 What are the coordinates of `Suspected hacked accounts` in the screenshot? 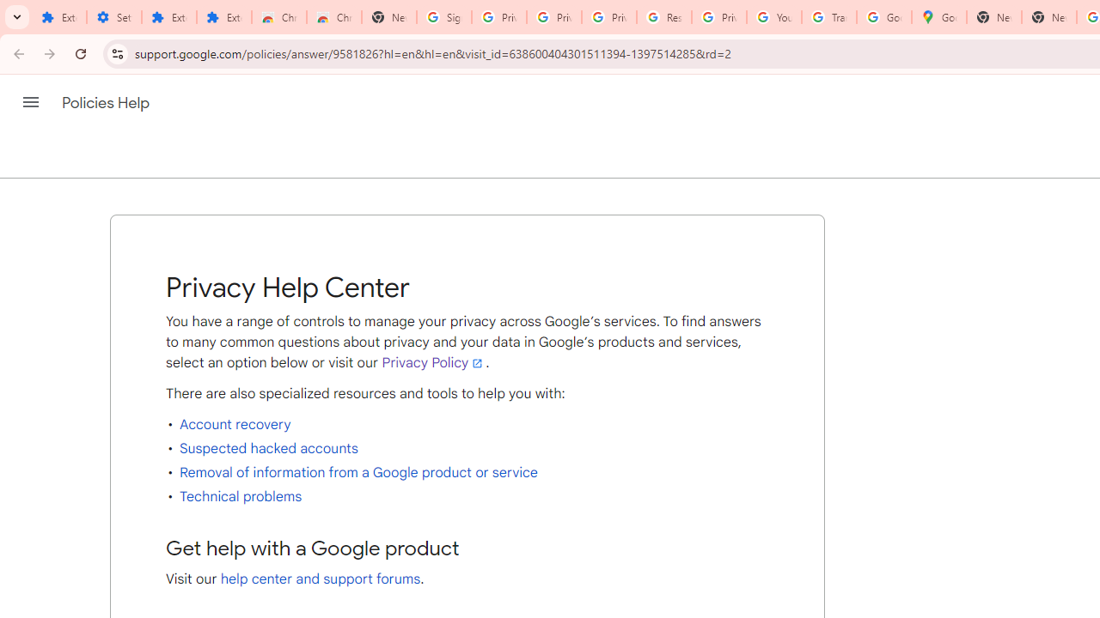 It's located at (268, 448).